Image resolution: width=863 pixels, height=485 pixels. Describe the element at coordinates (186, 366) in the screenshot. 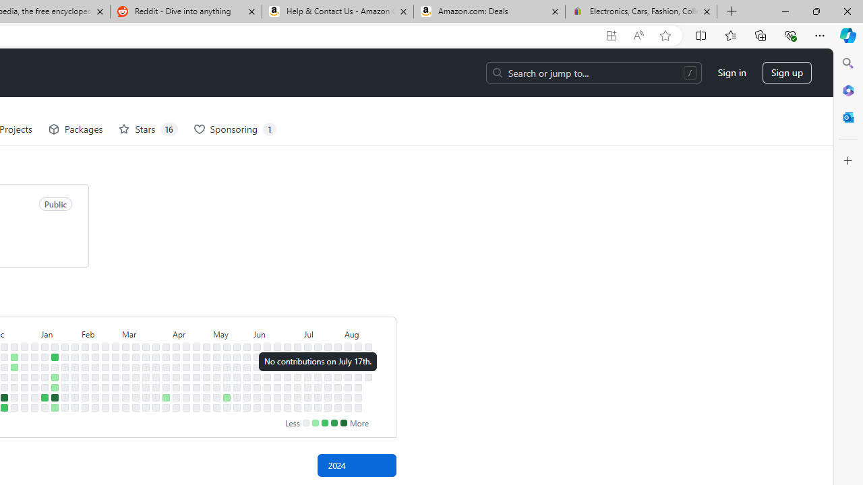

I see `No contributions on April 16th.` at that location.